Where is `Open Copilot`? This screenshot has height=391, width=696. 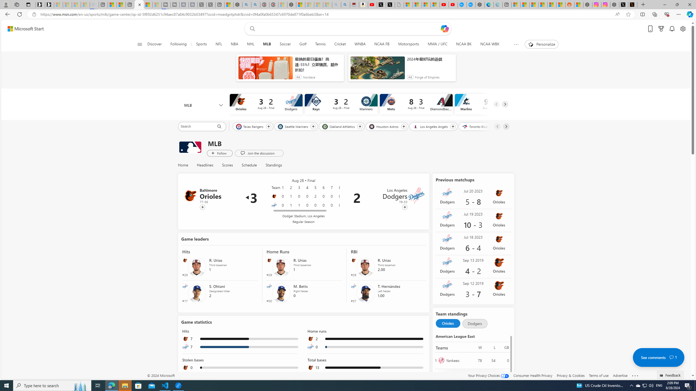 Open Copilot is located at coordinates (445, 29).